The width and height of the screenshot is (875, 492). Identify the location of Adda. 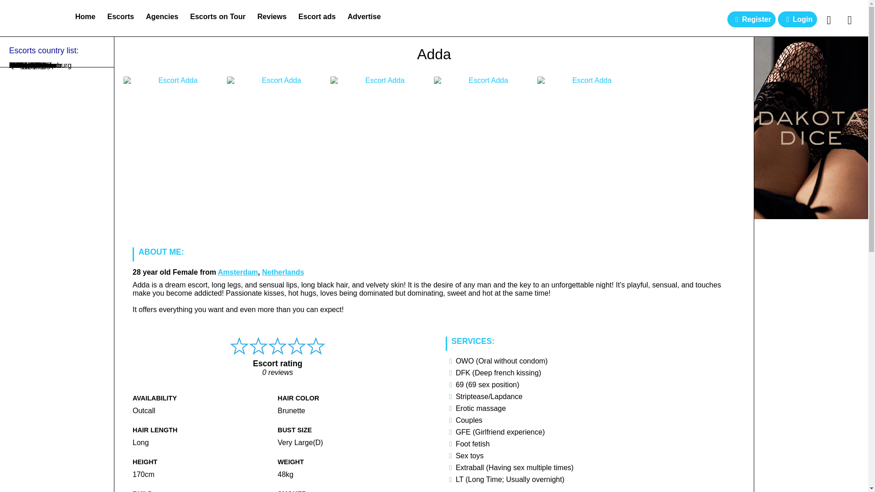
(434, 56).